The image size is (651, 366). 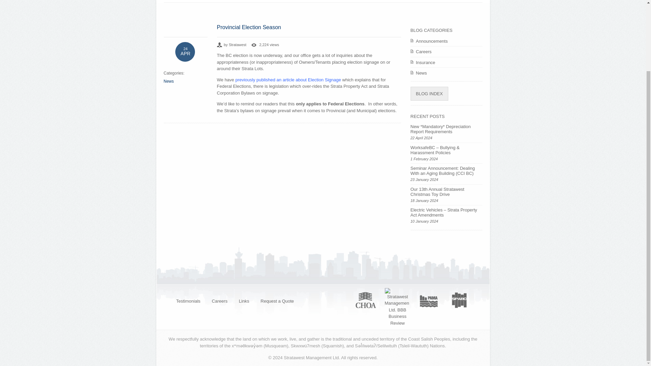 I want to click on Careers, so click(x=220, y=301).